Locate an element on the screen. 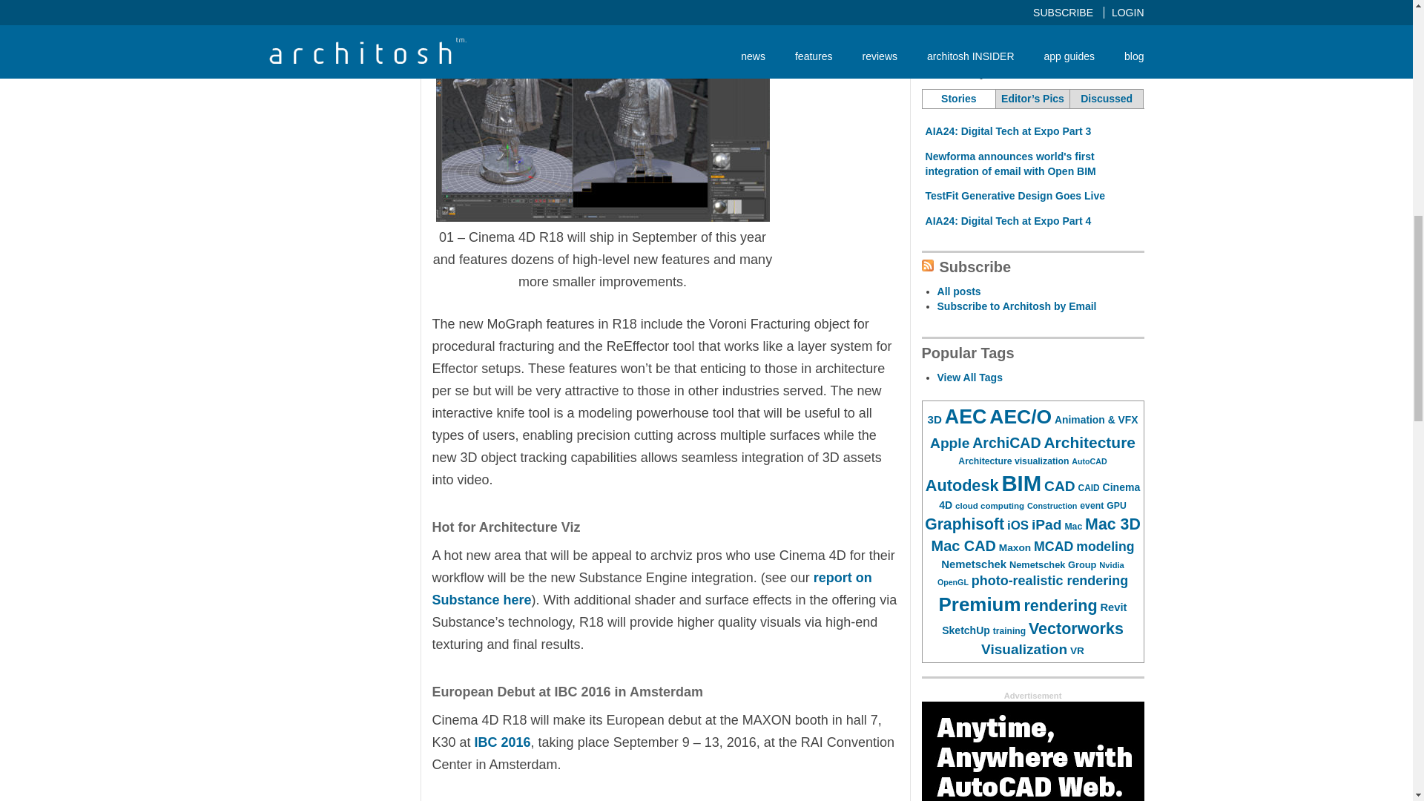  IBC 2016 is located at coordinates (503, 742).